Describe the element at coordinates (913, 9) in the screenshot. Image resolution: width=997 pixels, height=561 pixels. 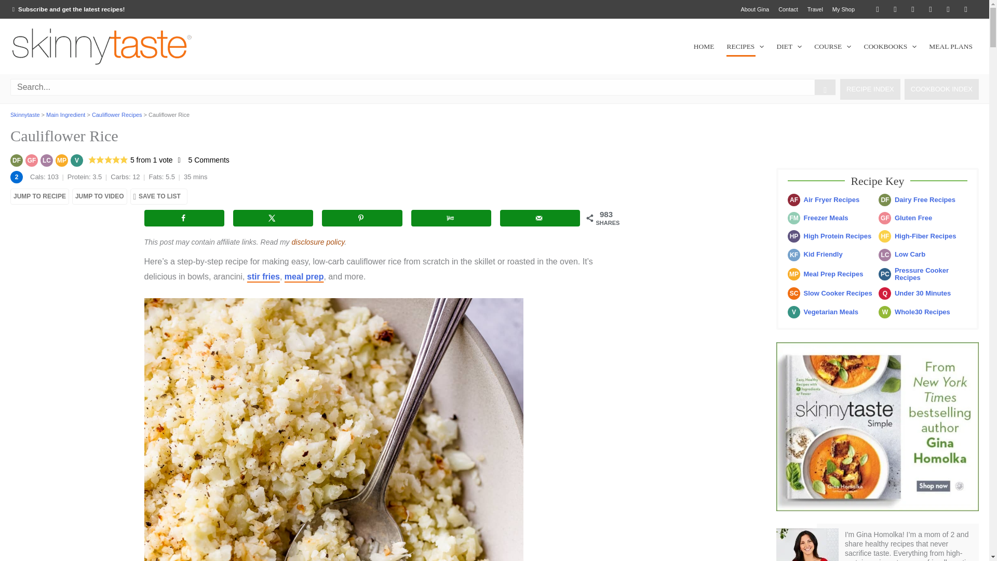
I see `Pinterest` at that location.